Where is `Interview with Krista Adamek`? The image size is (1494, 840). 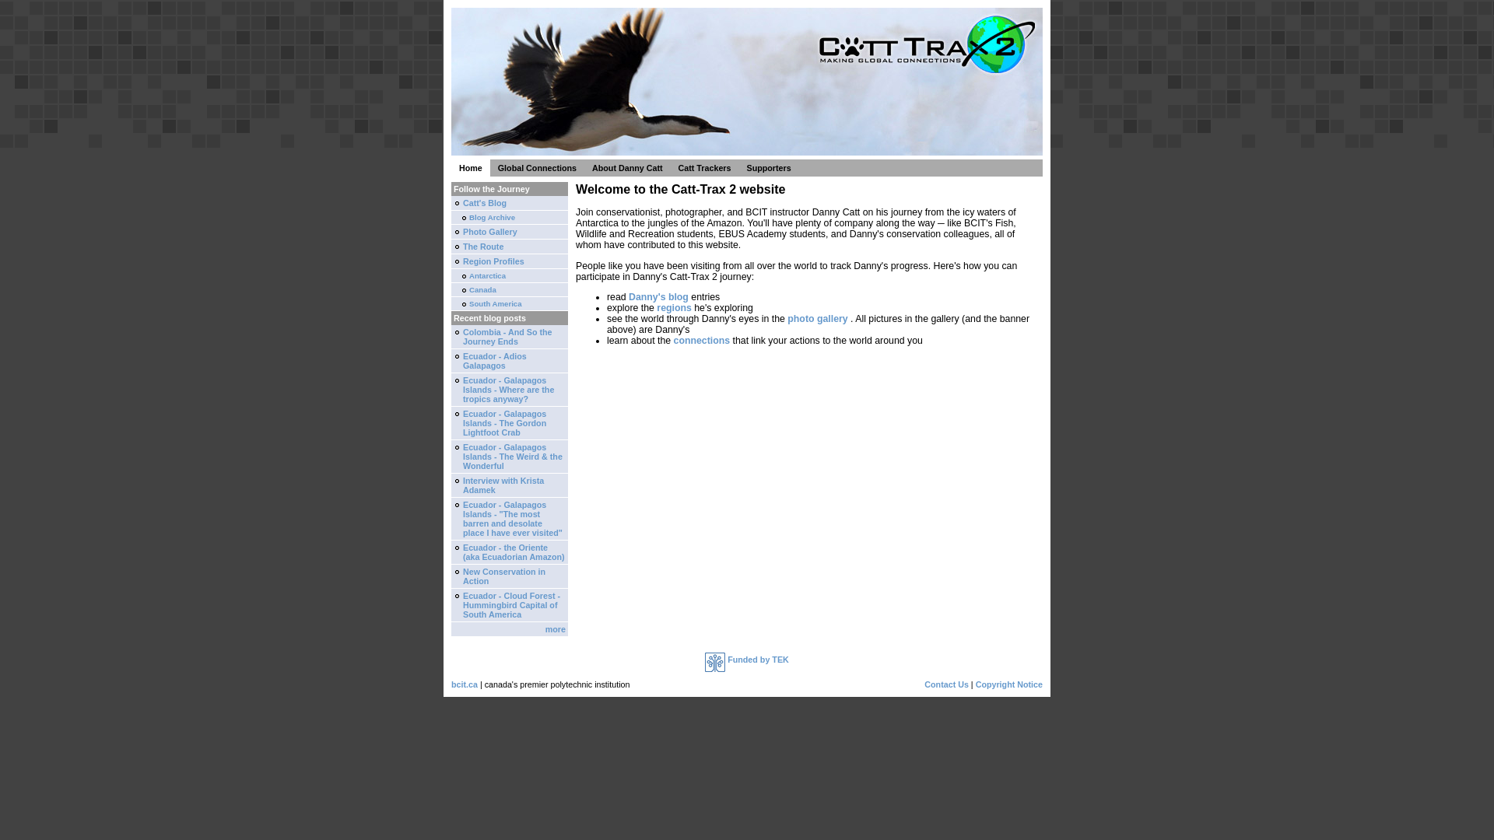
Interview with Krista Adamek is located at coordinates (510, 485).